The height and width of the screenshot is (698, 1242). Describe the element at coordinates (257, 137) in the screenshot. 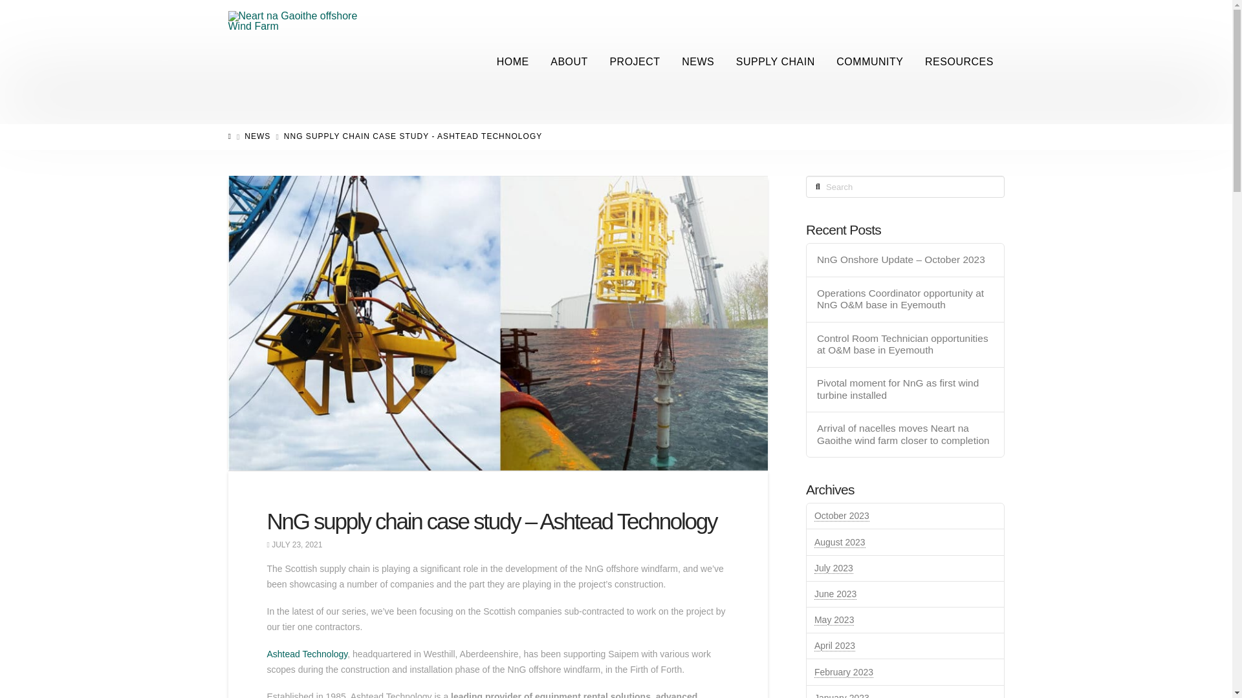

I see `NEWS` at that location.